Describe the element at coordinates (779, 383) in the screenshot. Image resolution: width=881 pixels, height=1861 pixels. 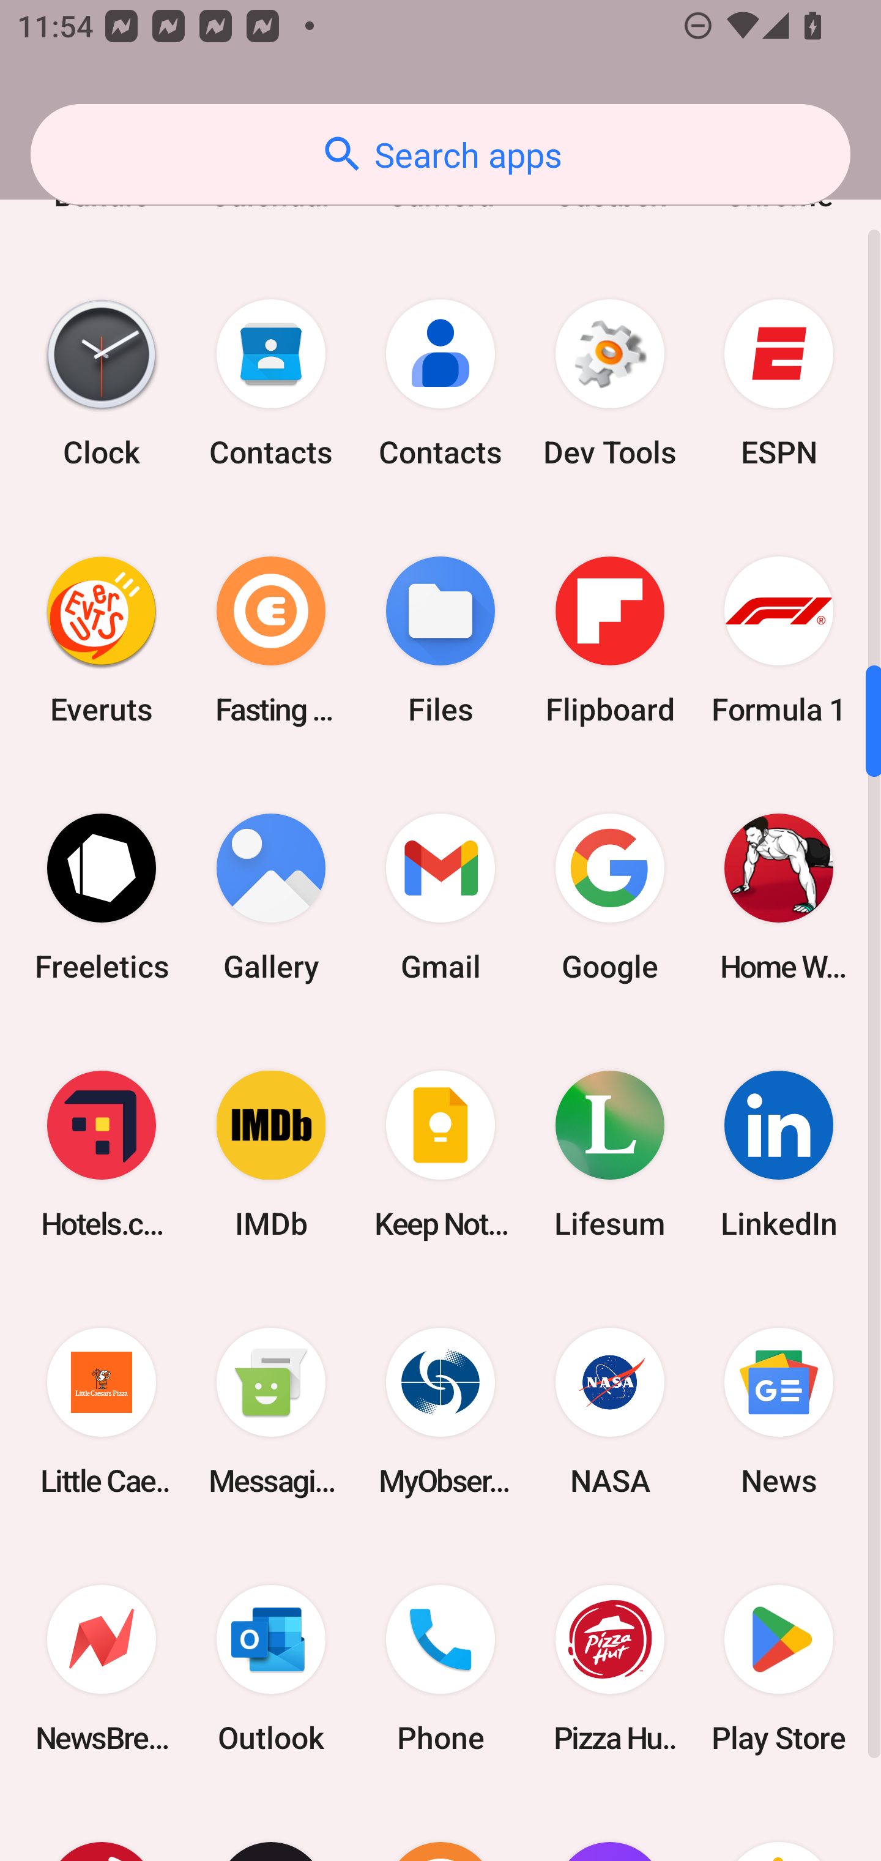
I see `ESPN` at that location.